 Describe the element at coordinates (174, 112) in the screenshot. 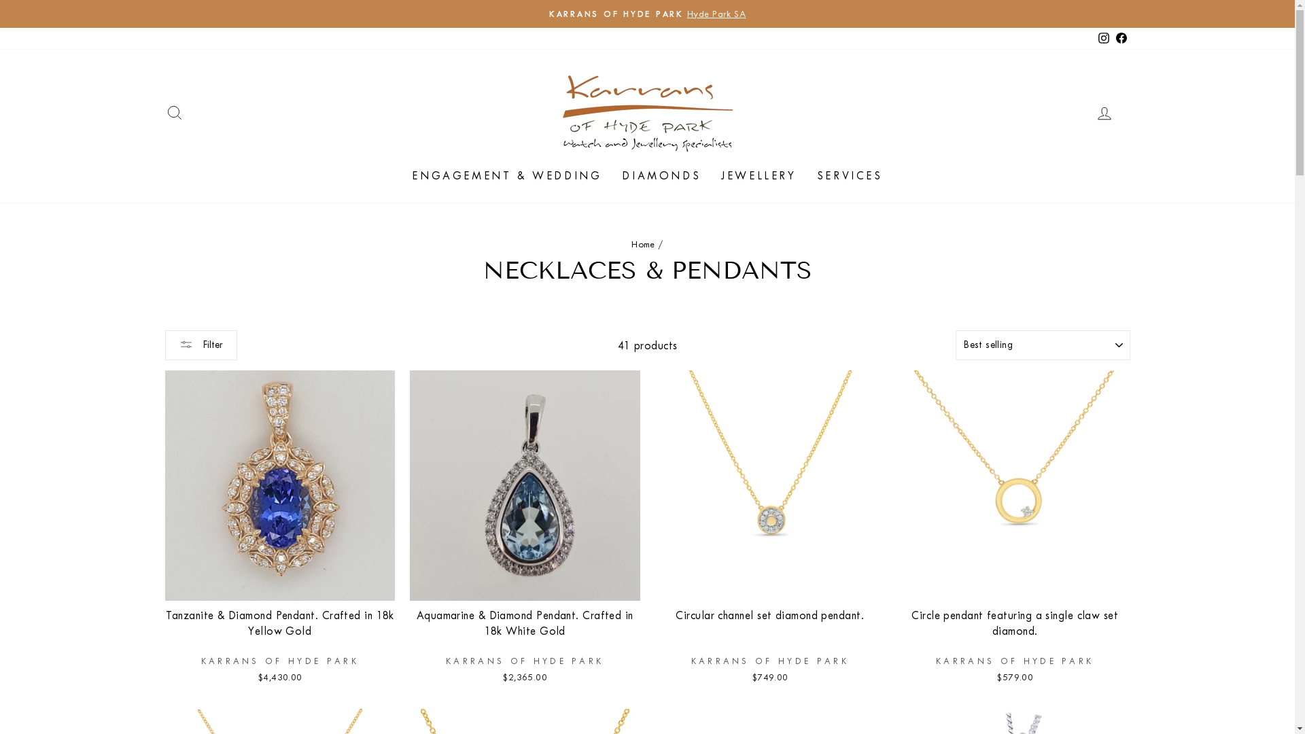

I see `SEARCH` at that location.